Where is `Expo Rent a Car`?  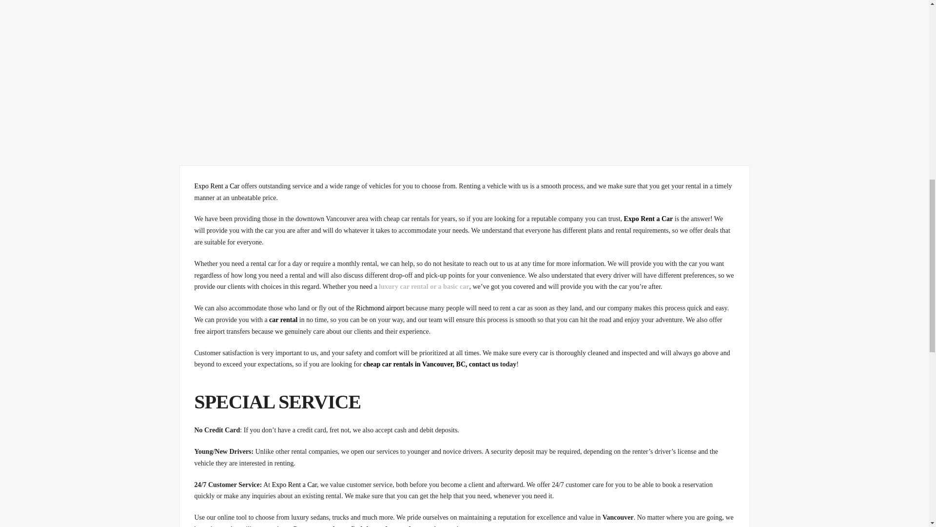
Expo Rent a Car is located at coordinates (648, 219).